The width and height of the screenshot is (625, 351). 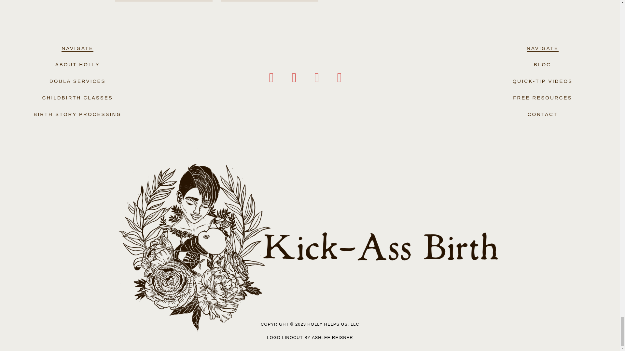 I want to click on CHILDBIRTH CLASSES, so click(x=77, y=97).